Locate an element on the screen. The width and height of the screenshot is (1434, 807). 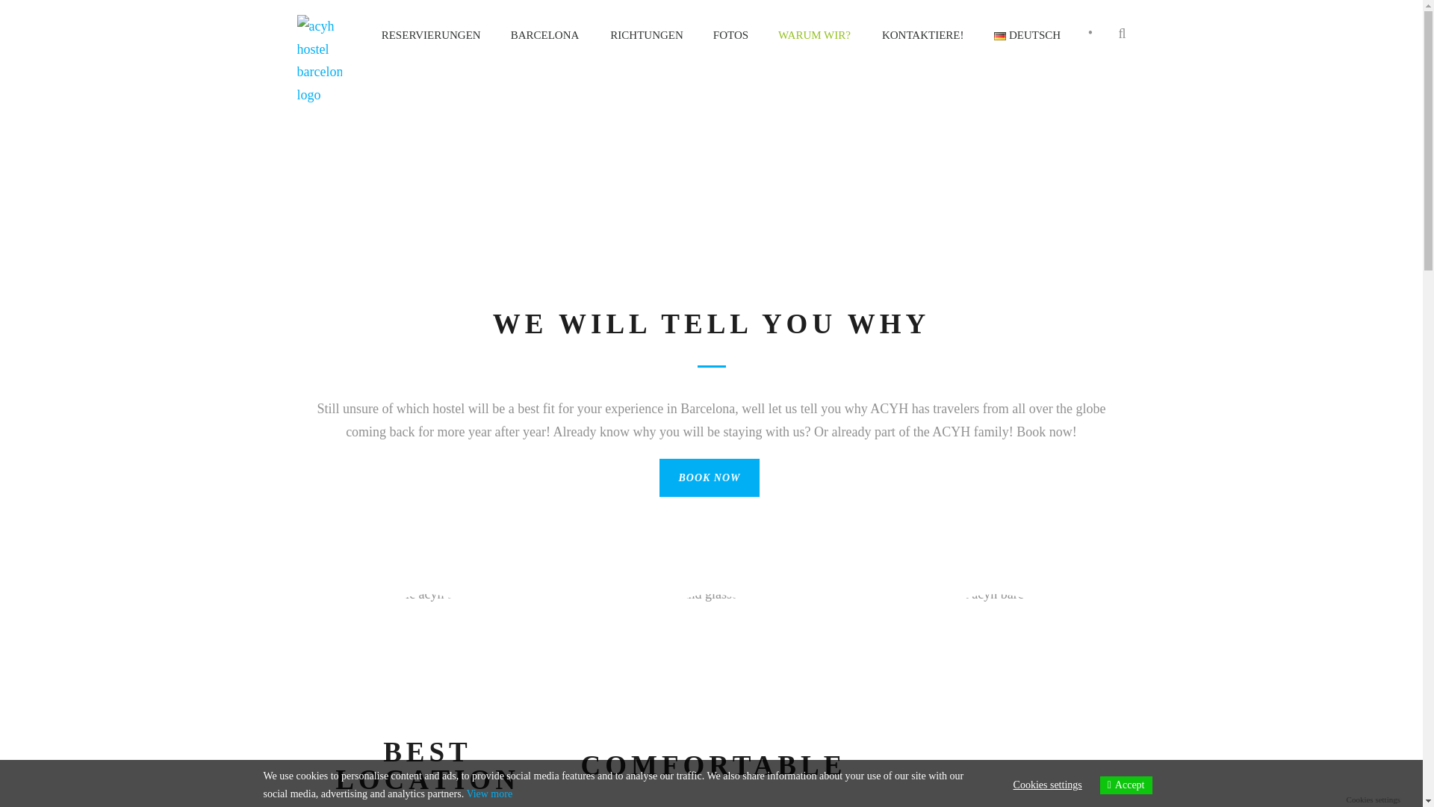
RESERVIERUNGEN is located at coordinates (438, 52).